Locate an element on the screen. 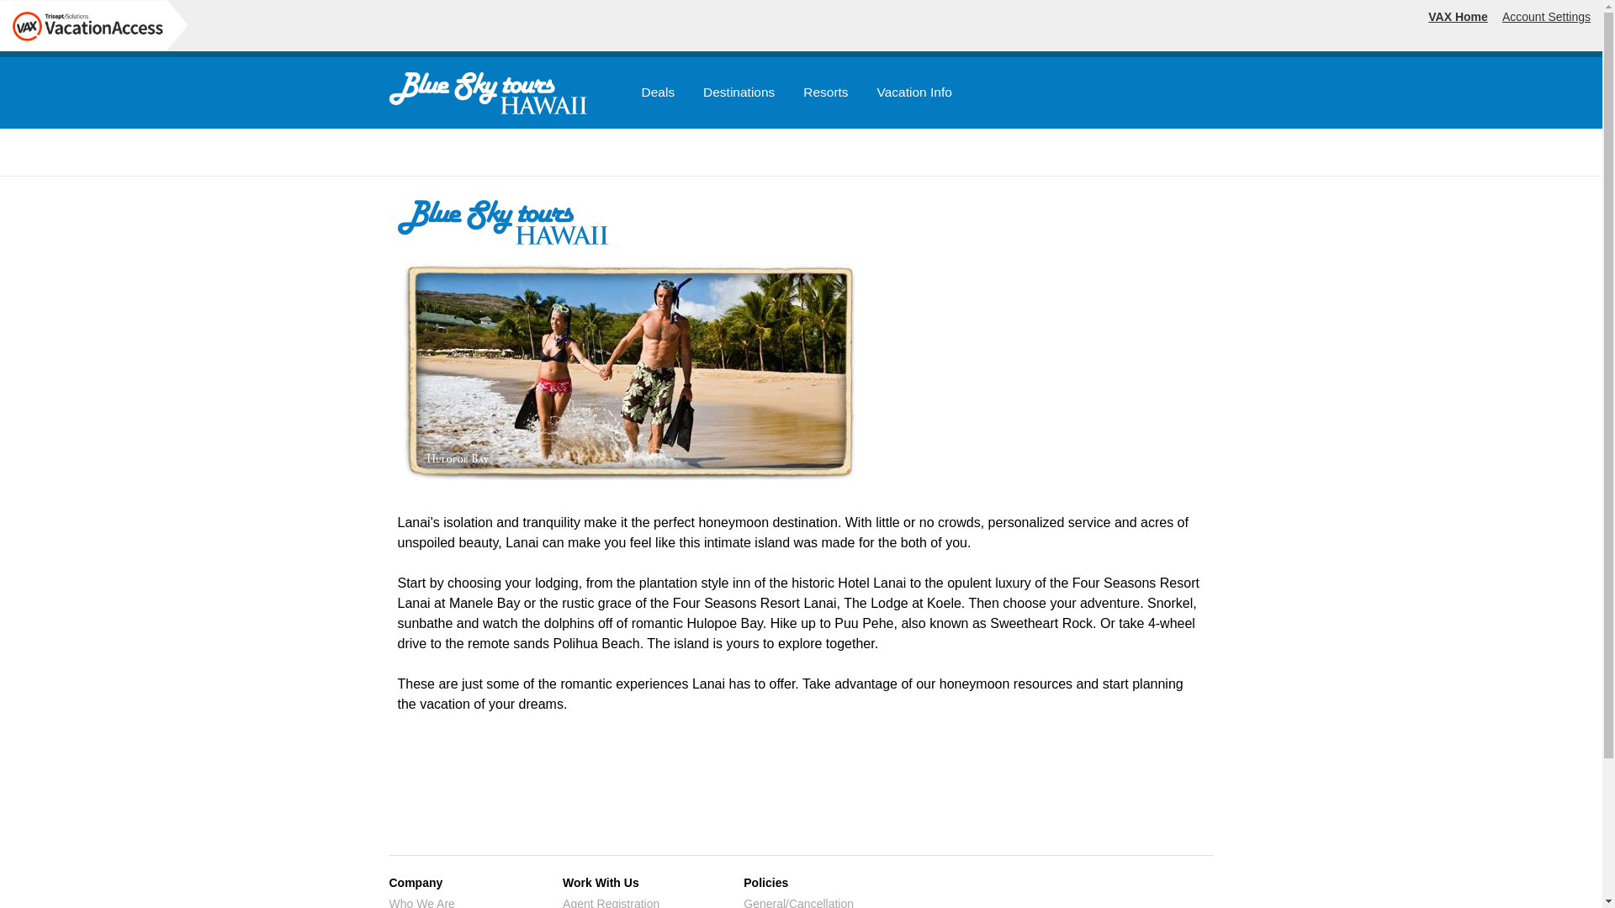 This screenshot has width=1615, height=908. Account Settings is located at coordinates (1546, 17).